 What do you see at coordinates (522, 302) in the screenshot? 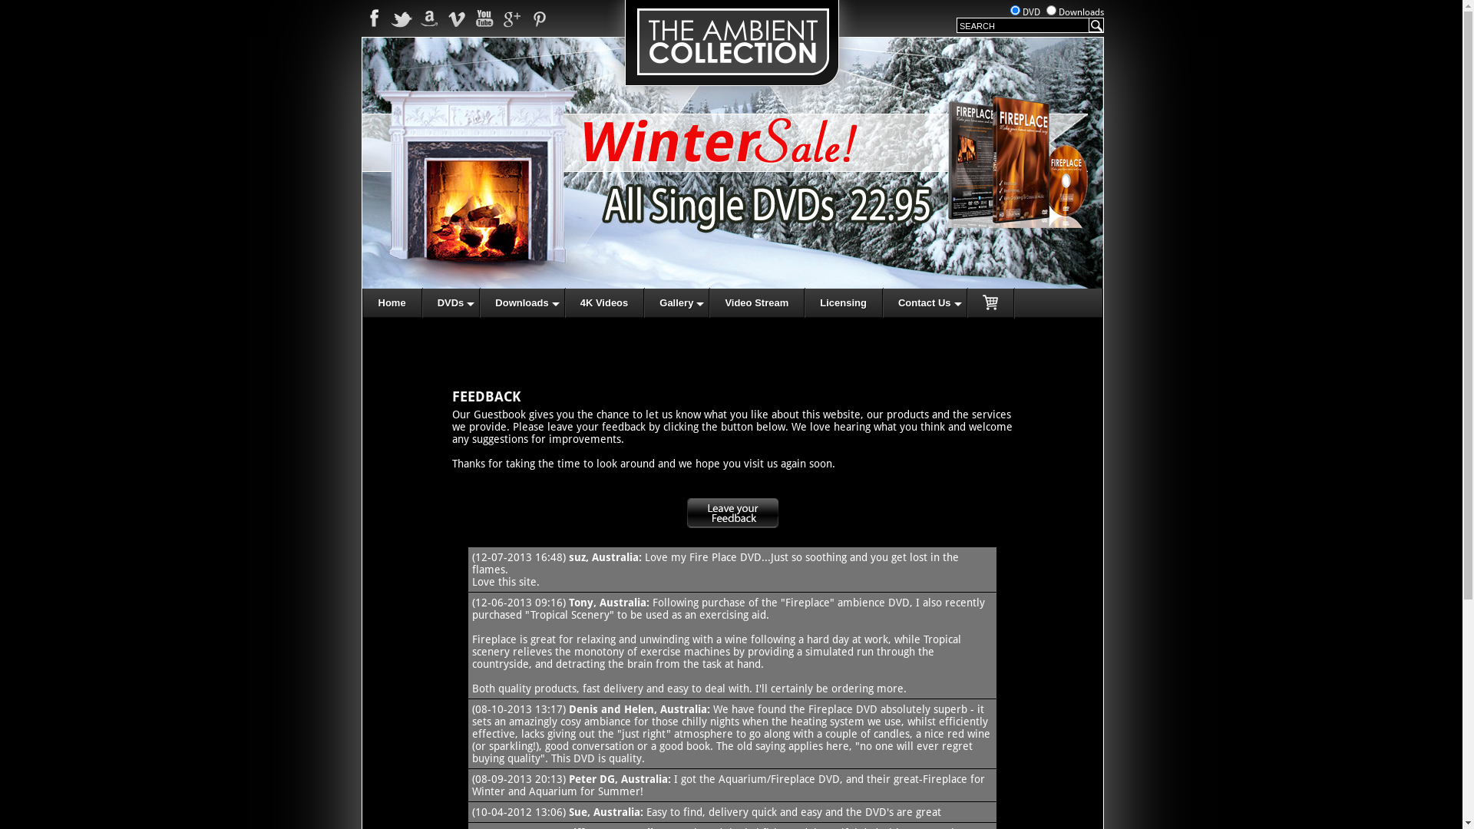
I see `Downloads` at bounding box center [522, 302].